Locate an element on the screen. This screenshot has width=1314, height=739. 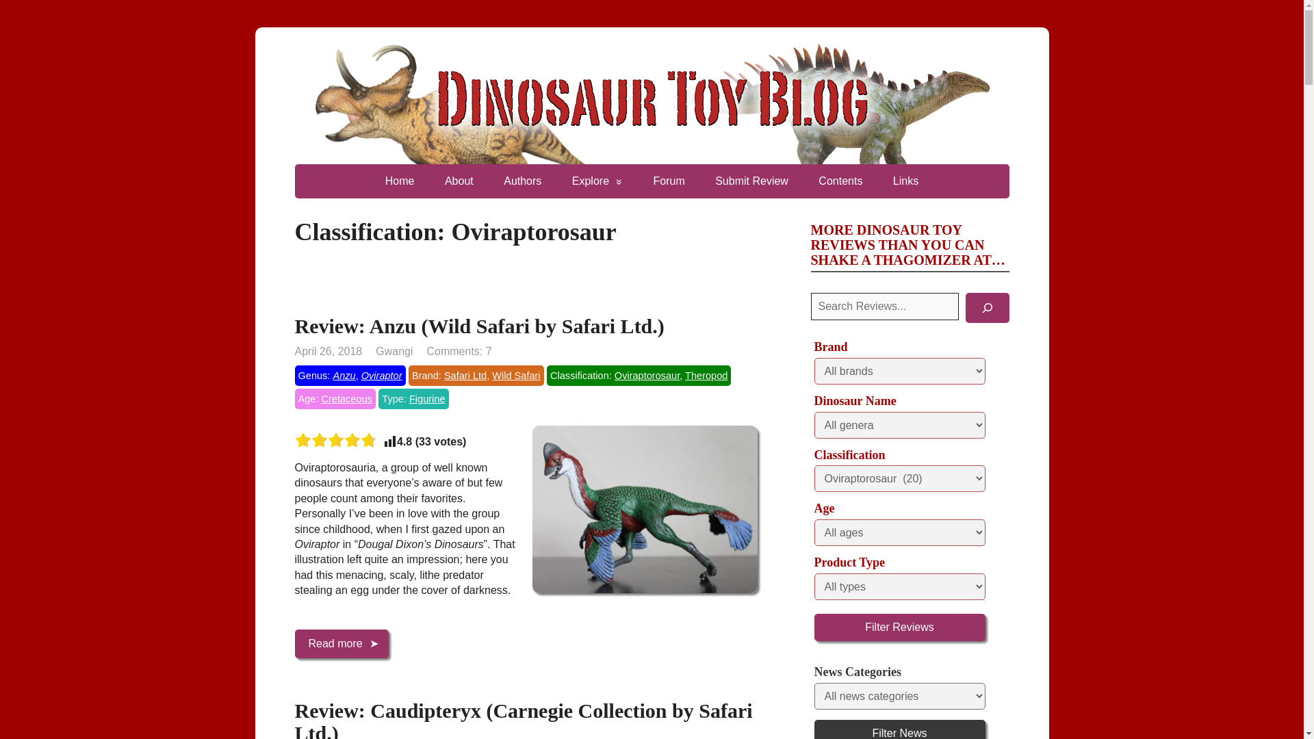
Genus: Anzu, Oviraptor is located at coordinates (349, 375).